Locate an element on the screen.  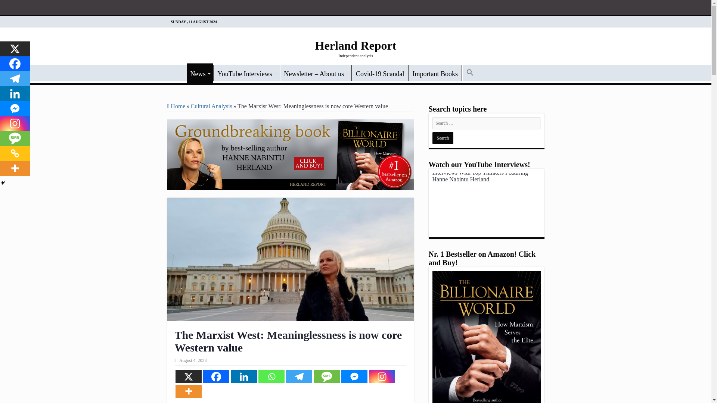
Home is located at coordinates (176, 106).